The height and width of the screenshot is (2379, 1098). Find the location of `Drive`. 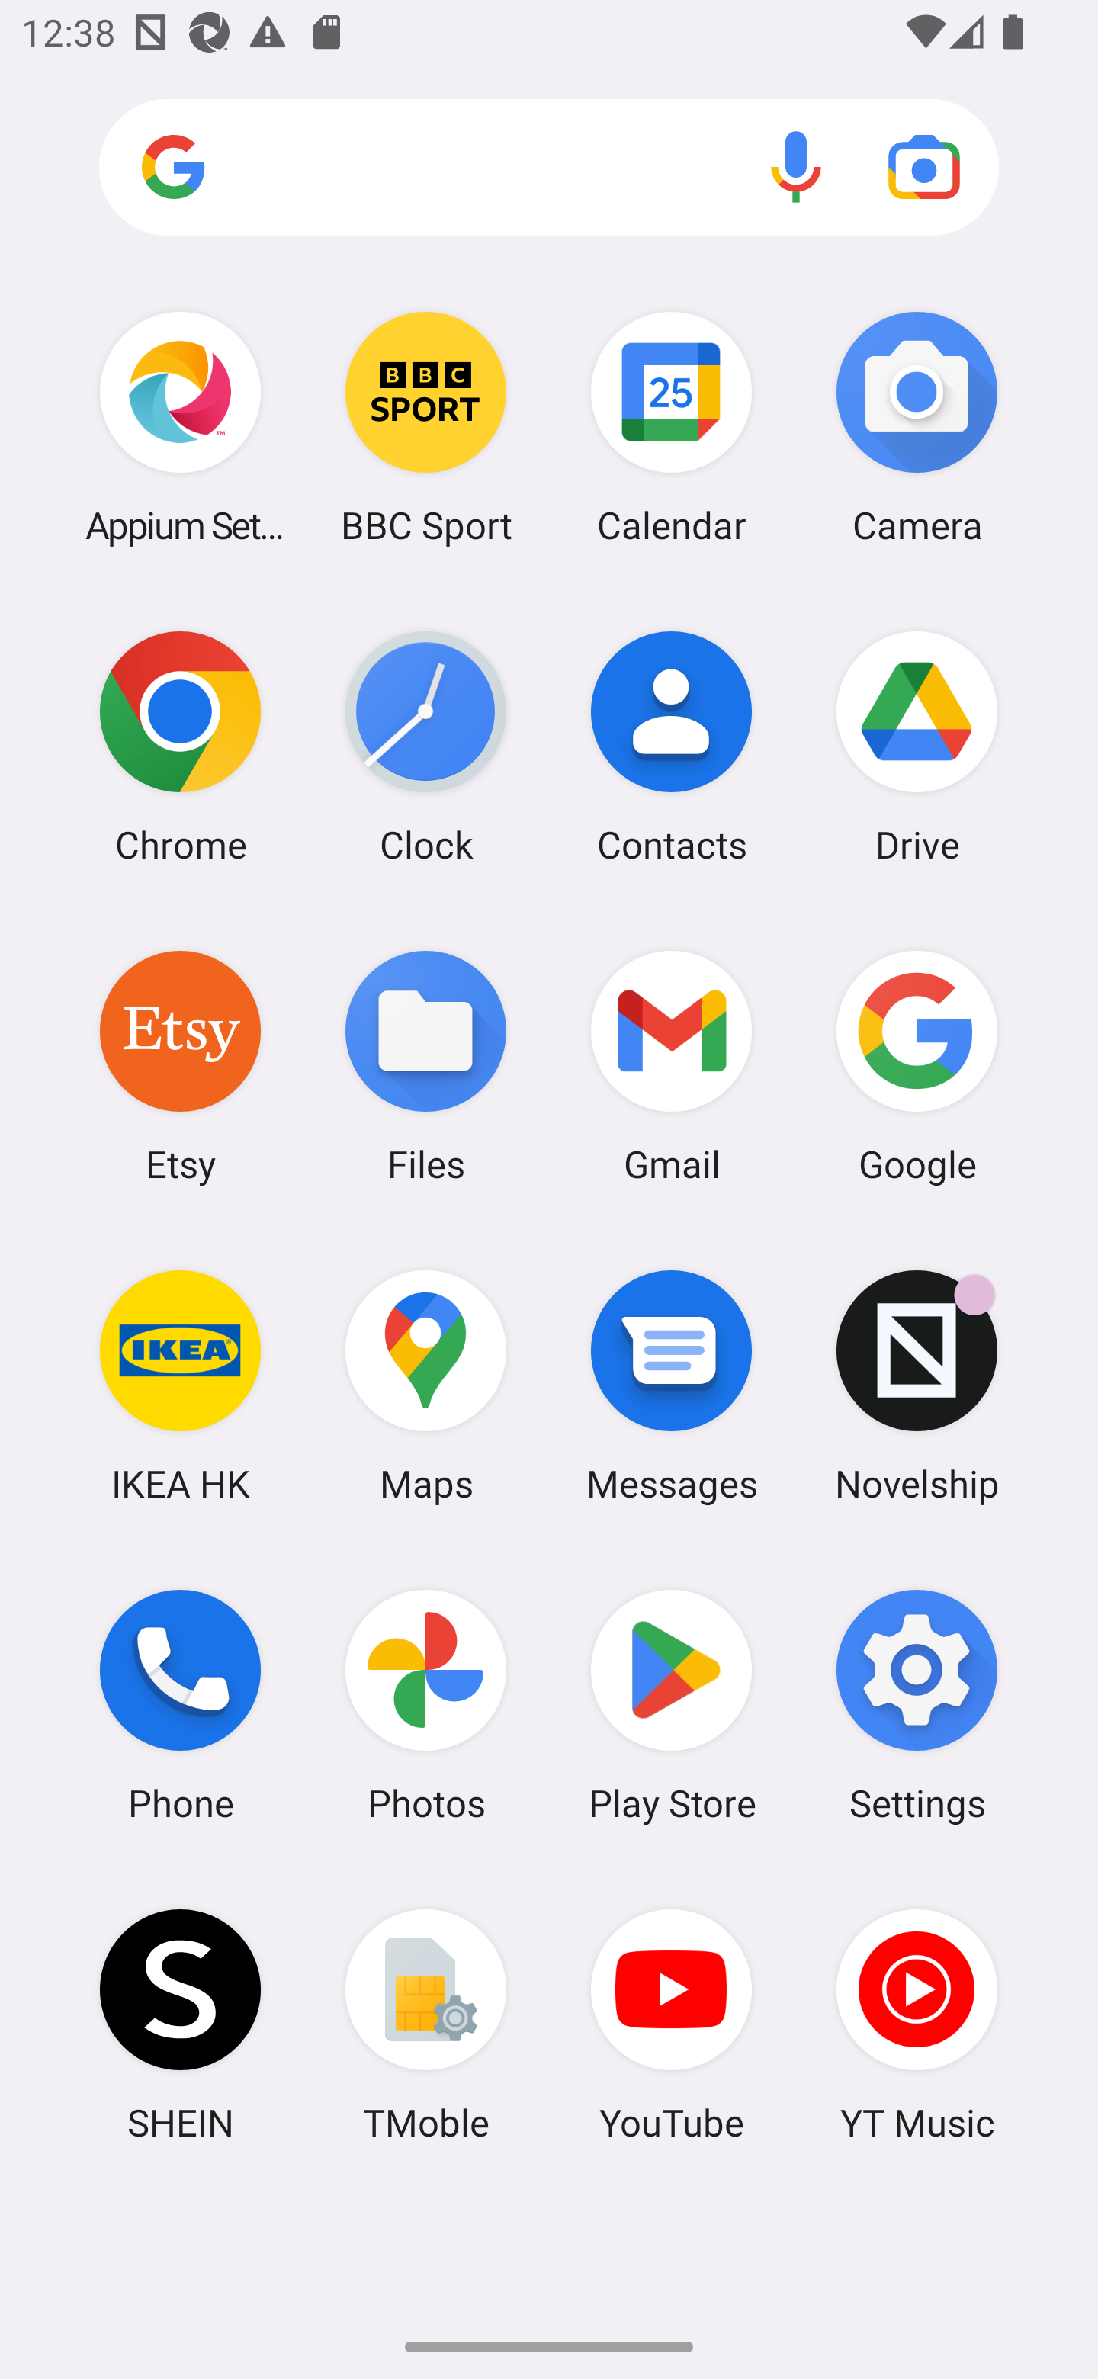

Drive is located at coordinates (917, 746).